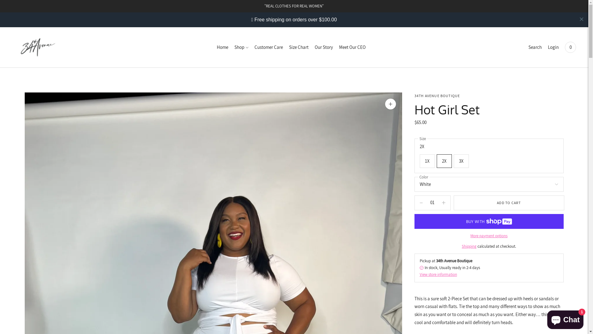 The width and height of the screenshot is (593, 334). Describe the element at coordinates (323, 47) in the screenshot. I see `Our Story` at that location.